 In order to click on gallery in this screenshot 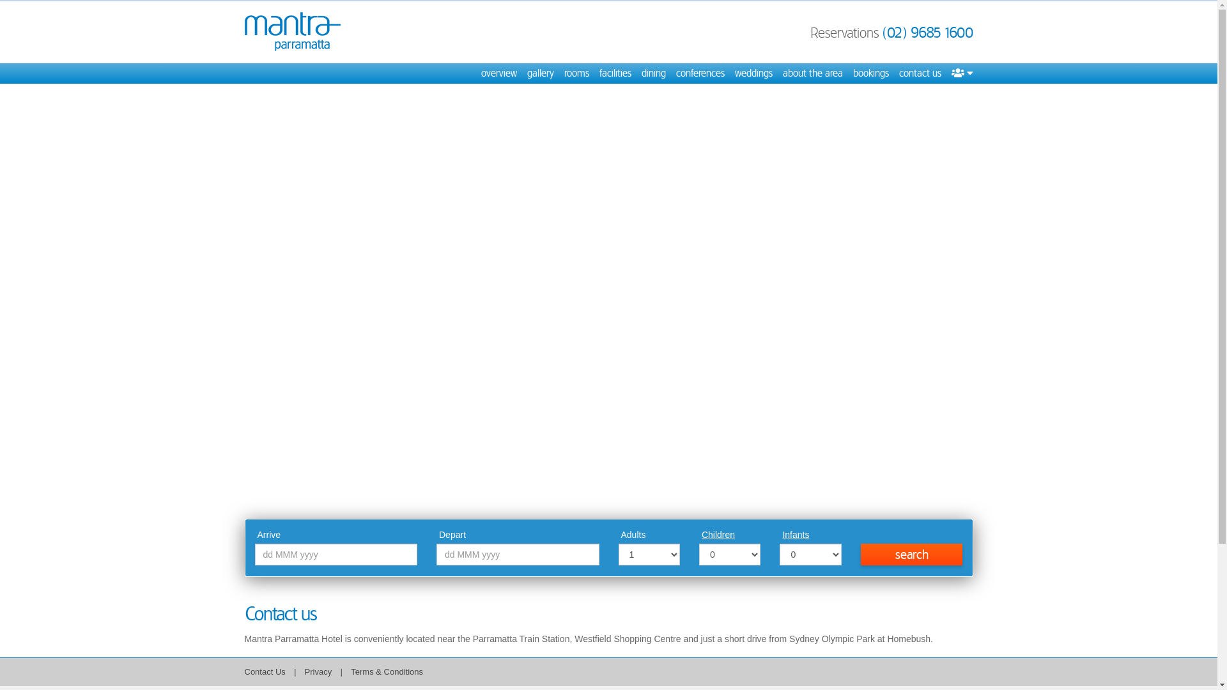, I will do `click(540, 73)`.